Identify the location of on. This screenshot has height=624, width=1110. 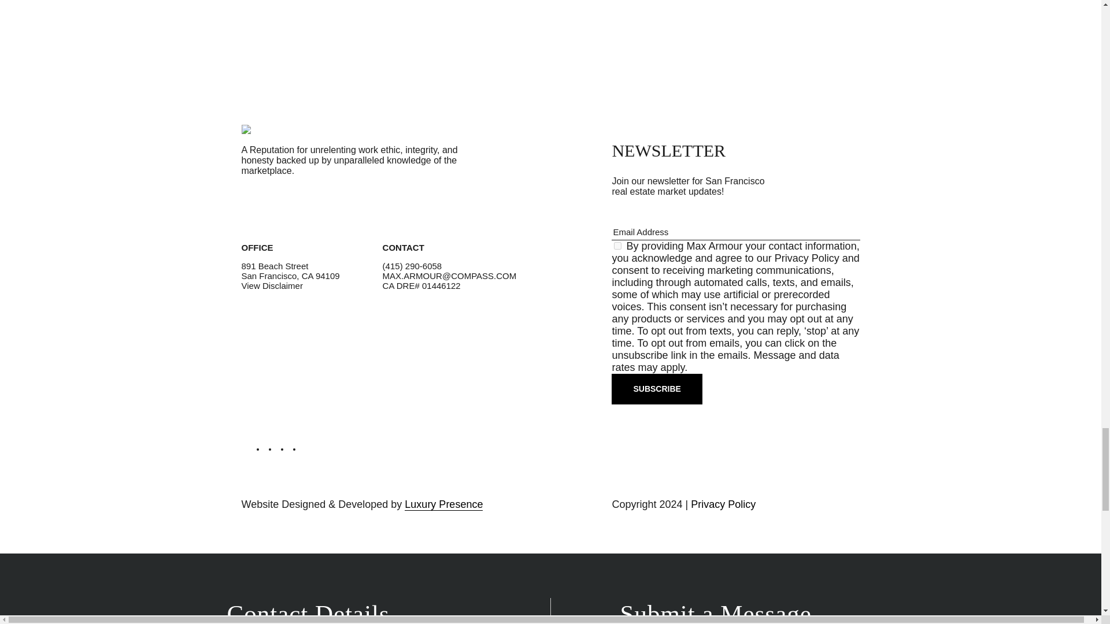
(617, 246).